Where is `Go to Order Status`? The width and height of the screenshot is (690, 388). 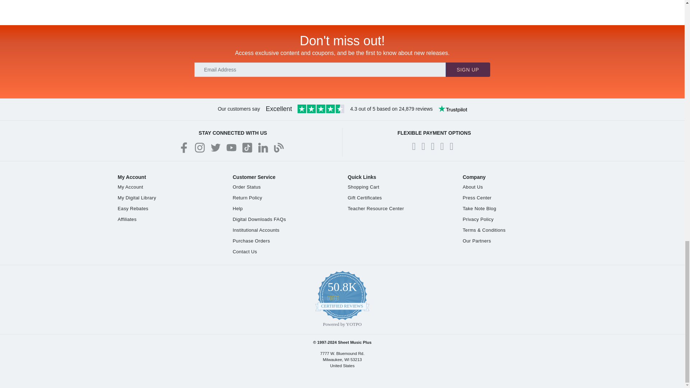
Go to Order Status is located at coordinates (247, 187).